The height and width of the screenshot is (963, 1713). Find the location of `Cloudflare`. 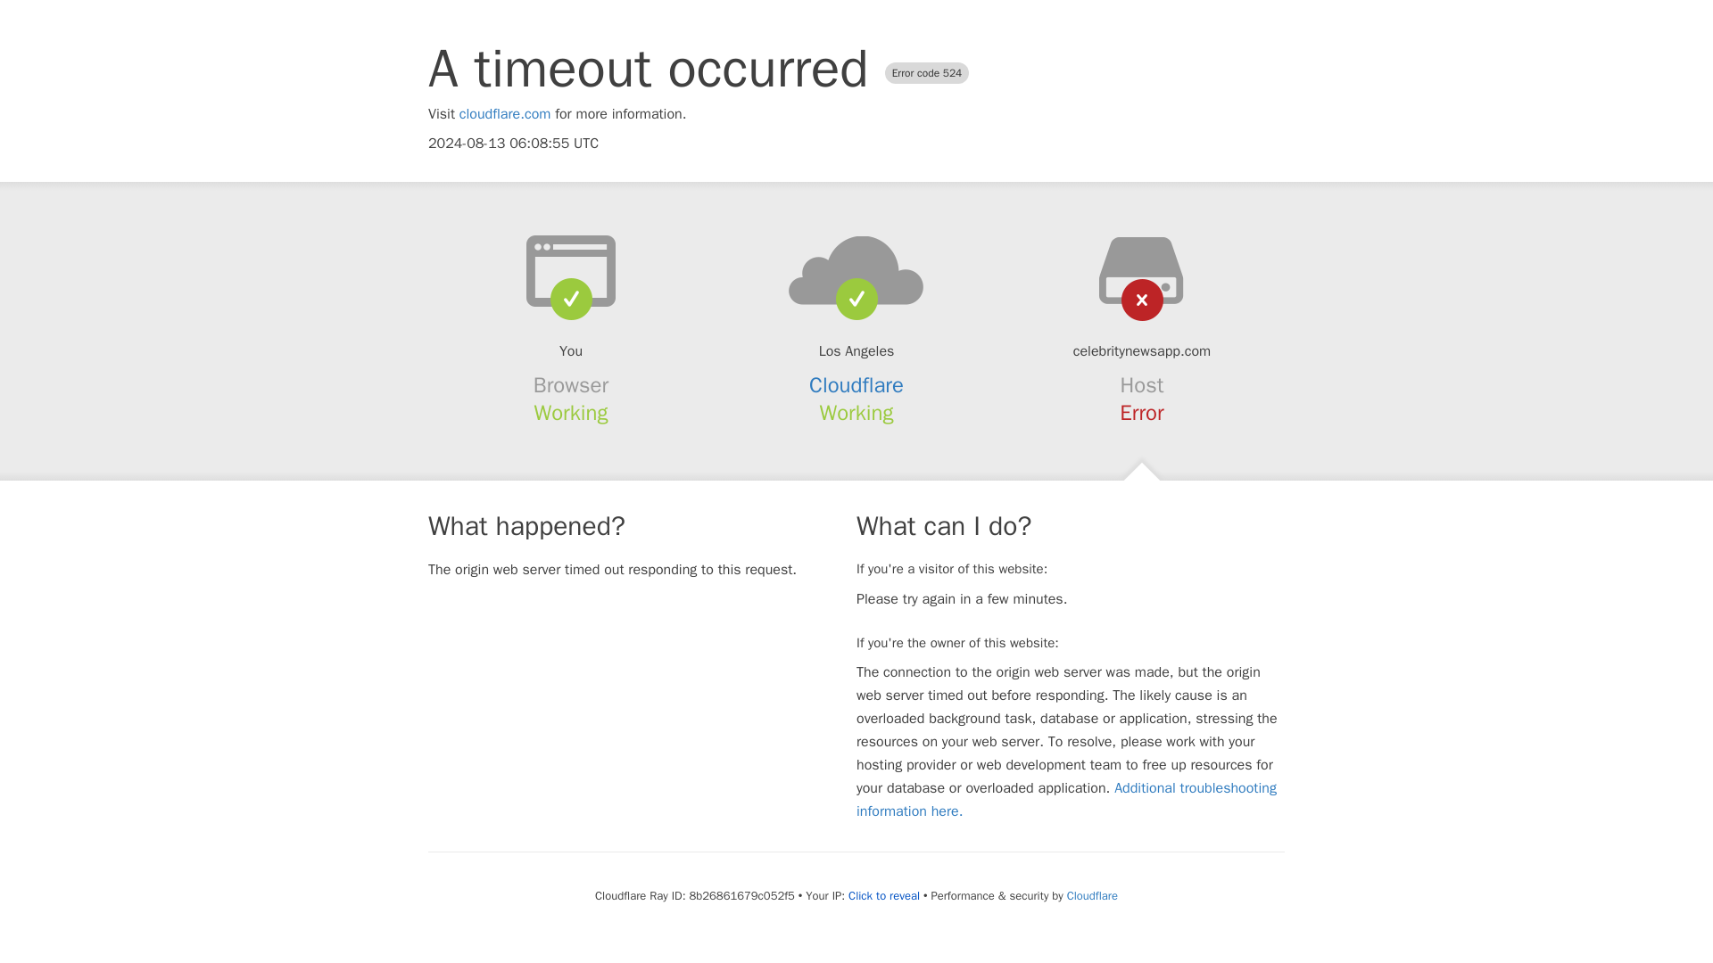

Cloudflare is located at coordinates (1092, 895).